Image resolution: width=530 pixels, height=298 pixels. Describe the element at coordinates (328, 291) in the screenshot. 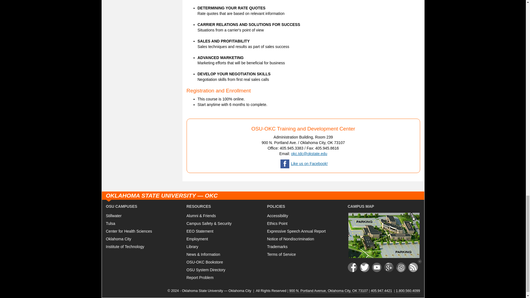

I see `Get Directions to OSU-OKC Campus` at that location.